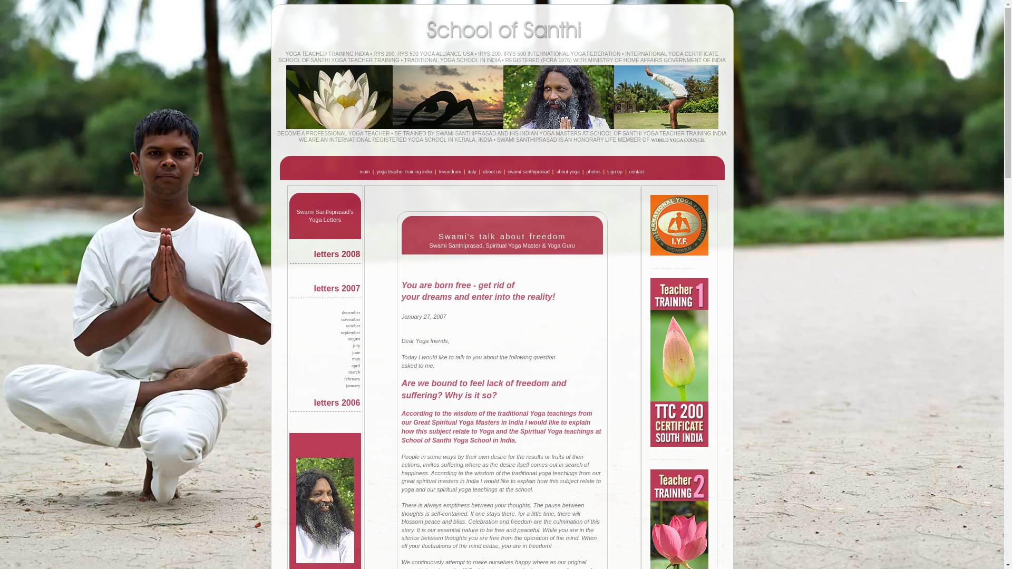 This screenshot has width=1012, height=569. Describe the element at coordinates (529, 171) in the screenshot. I see ` swami santhiprasad ` at that location.